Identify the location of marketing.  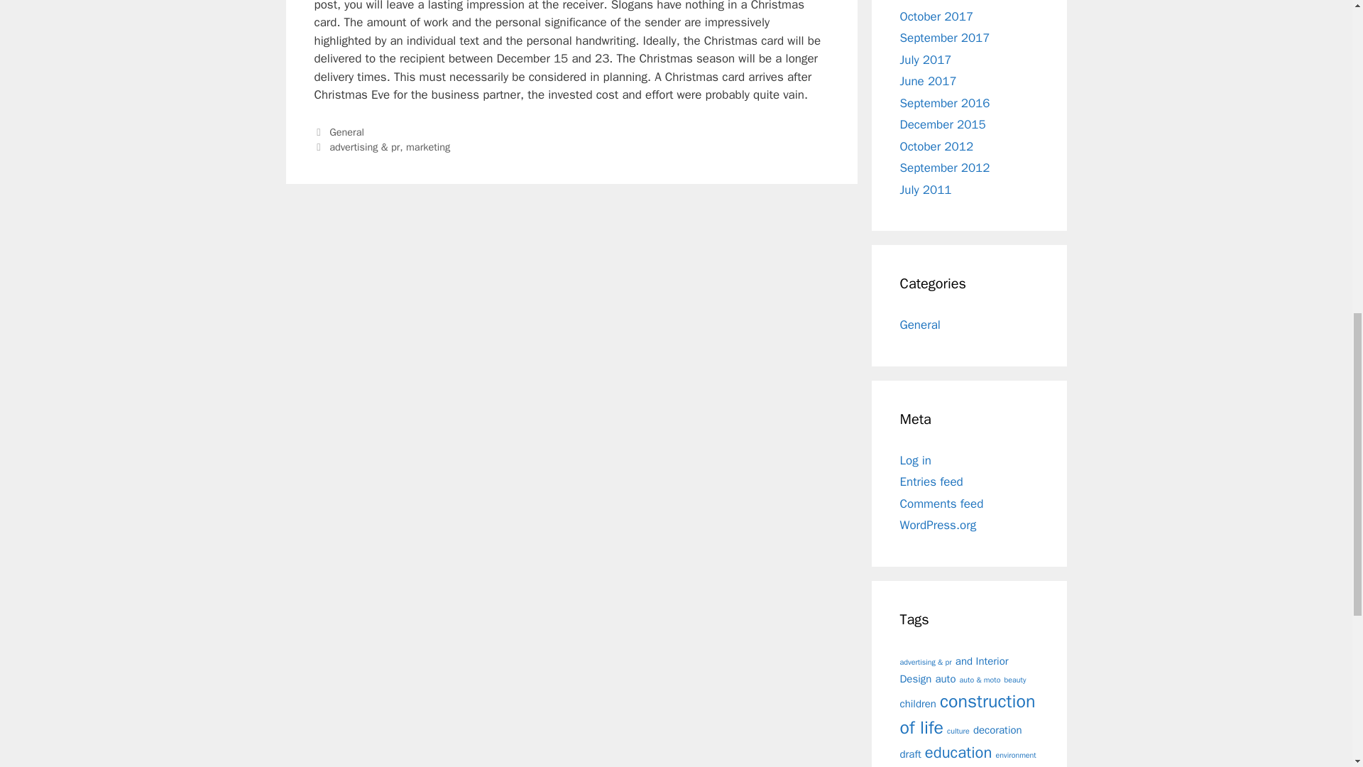
(427, 146).